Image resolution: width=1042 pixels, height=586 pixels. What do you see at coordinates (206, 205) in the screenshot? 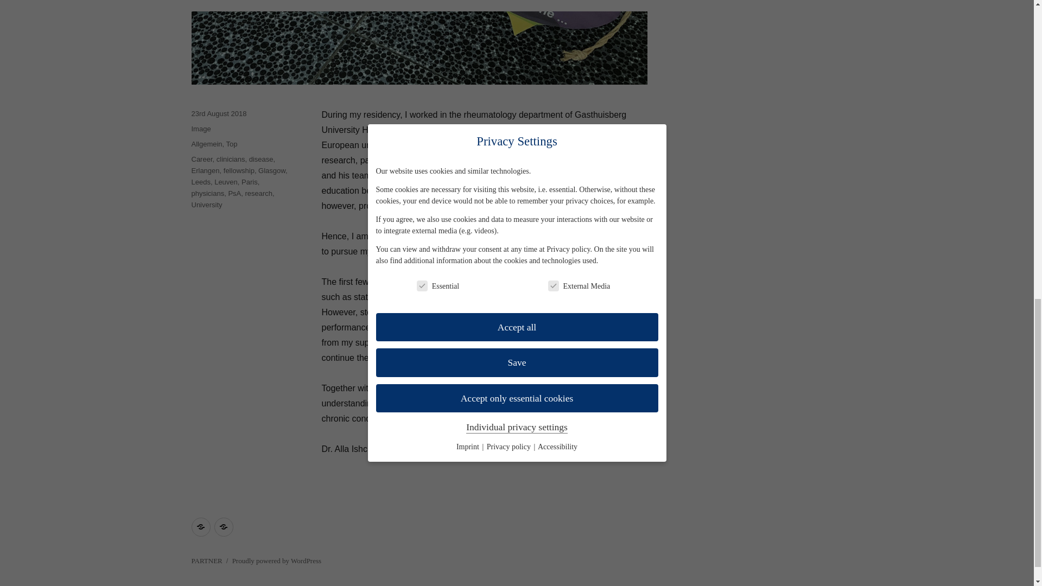
I see `University` at bounding box center [206, 205].